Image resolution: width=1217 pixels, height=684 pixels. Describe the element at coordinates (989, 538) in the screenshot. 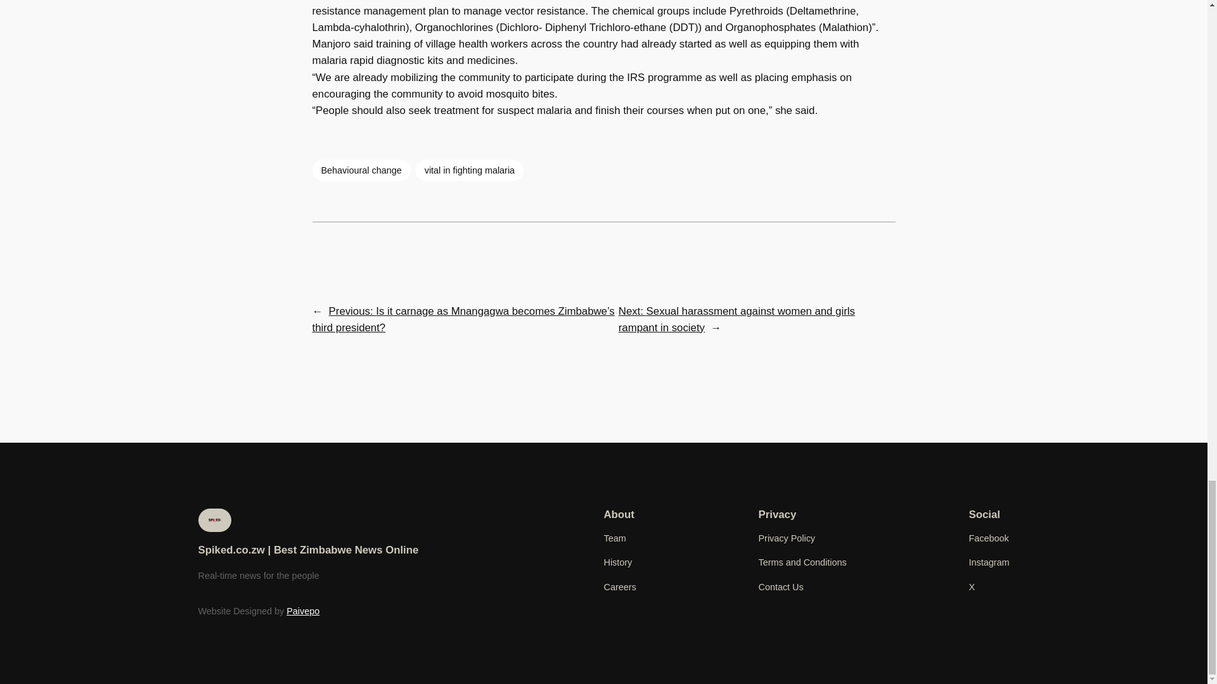

I see `Facebook` at that location.